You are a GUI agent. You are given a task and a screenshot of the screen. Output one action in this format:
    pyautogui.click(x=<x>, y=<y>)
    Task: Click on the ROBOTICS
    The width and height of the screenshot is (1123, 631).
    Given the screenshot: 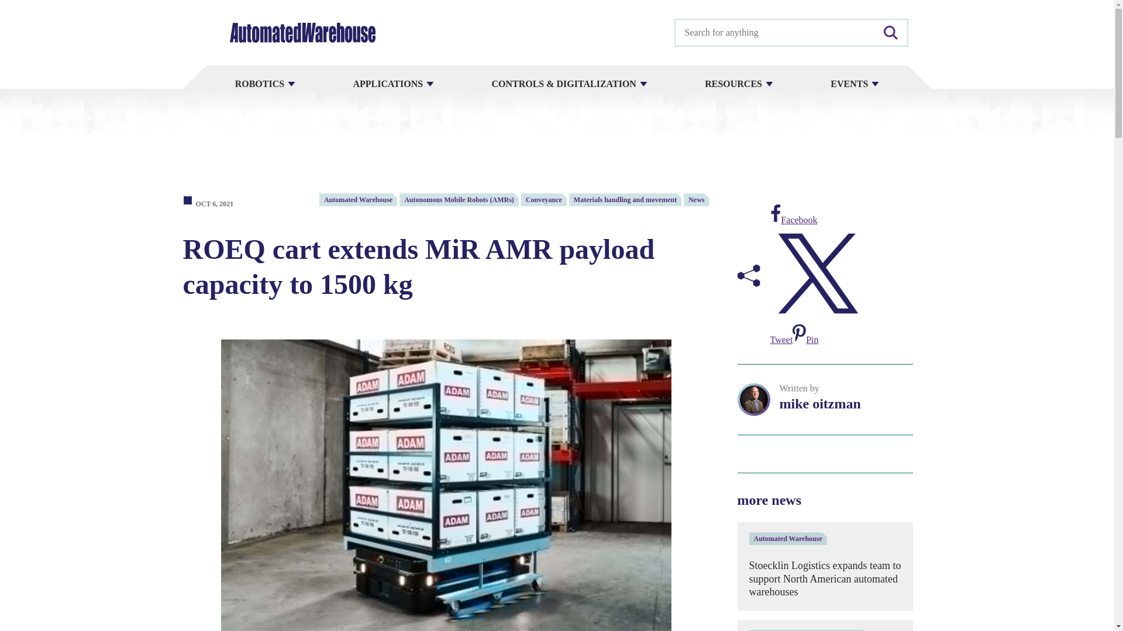 What is the action you would take?
    pyautogui.click(x=264, y=84)
    